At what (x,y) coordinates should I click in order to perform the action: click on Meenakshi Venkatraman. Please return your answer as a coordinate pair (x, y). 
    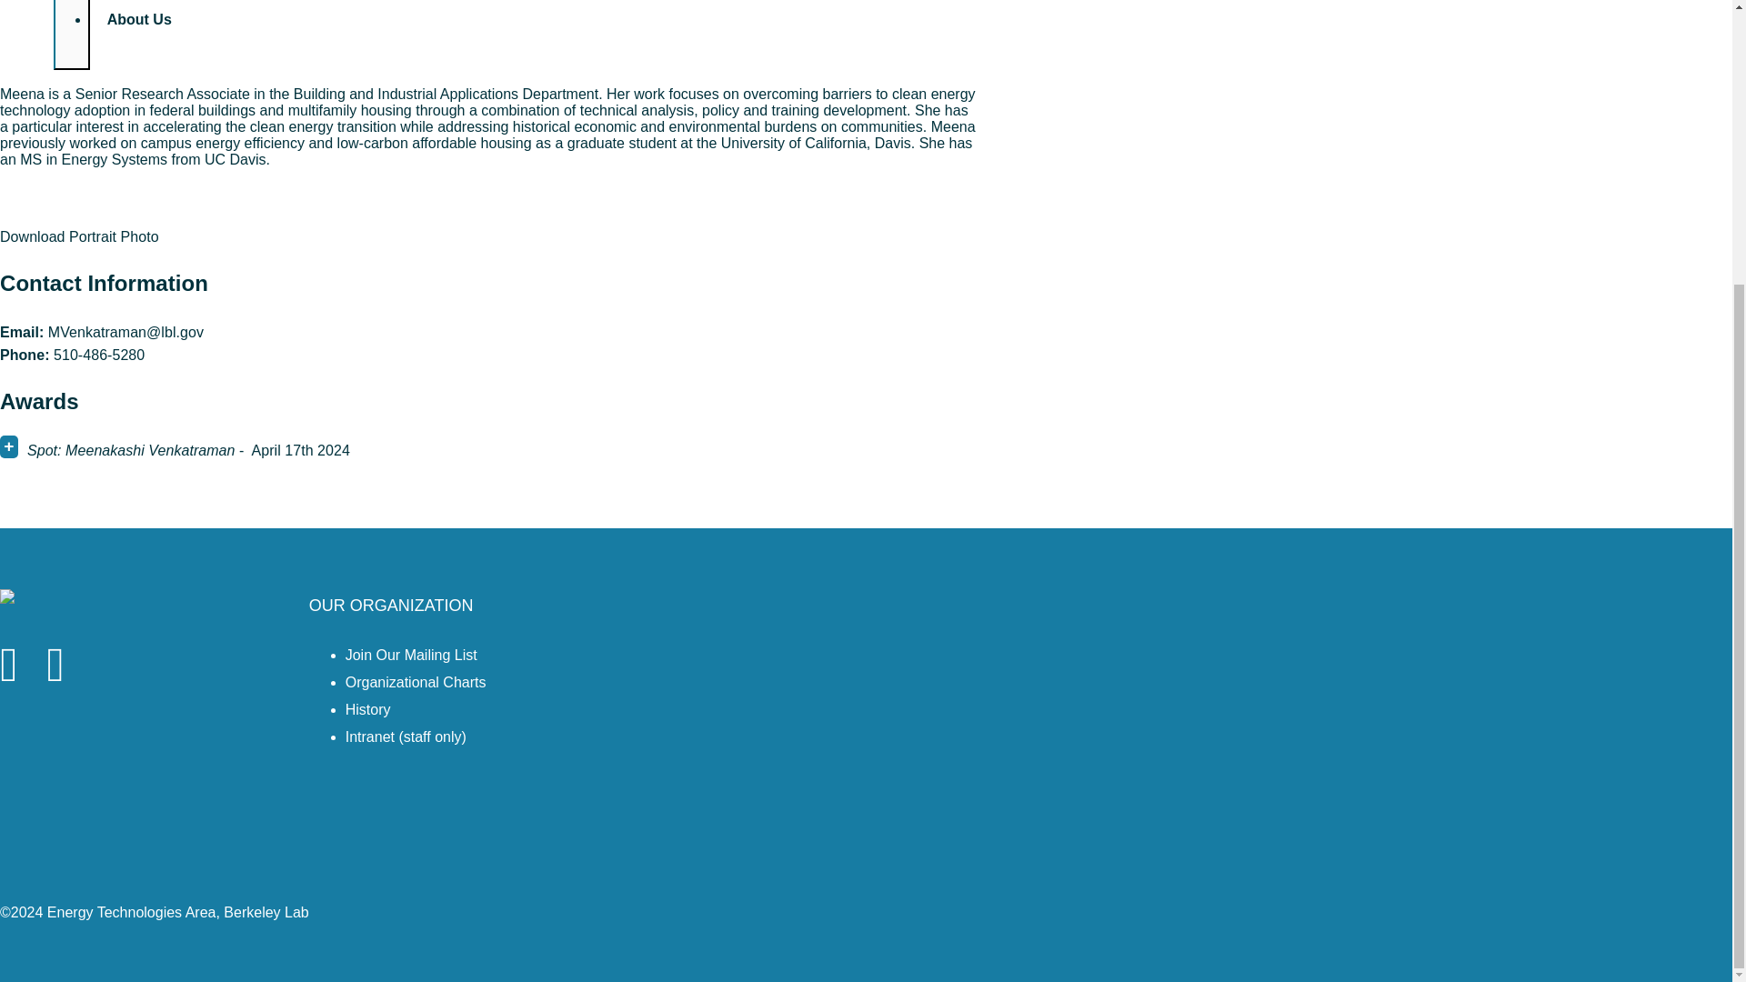
    Looking at the image, I should click on (79, 236).